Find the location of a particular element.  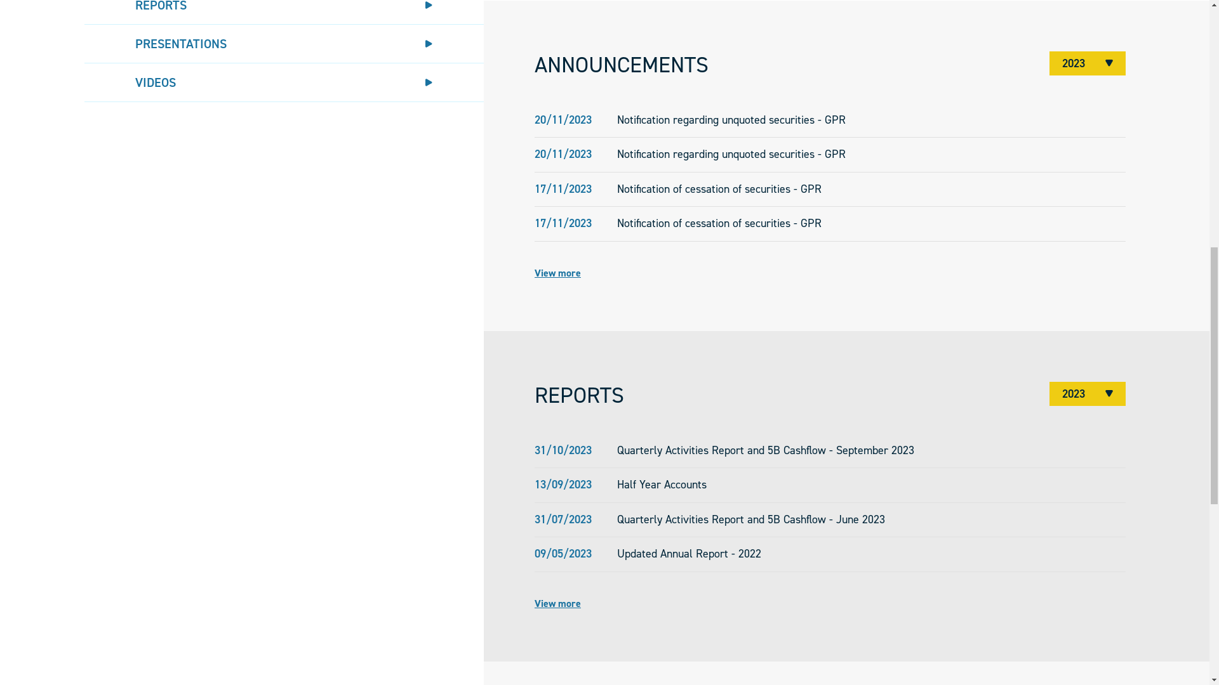

SUBSCRIBE TO UPDATES is located at coordinates (1058, 41).